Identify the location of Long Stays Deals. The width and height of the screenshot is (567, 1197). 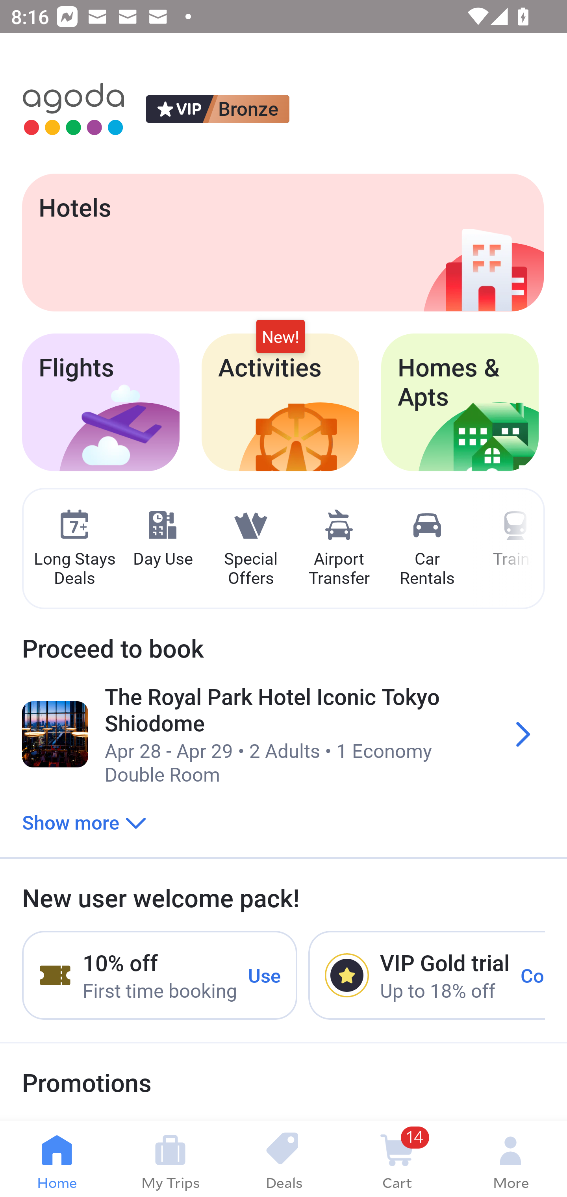
(74, 549).